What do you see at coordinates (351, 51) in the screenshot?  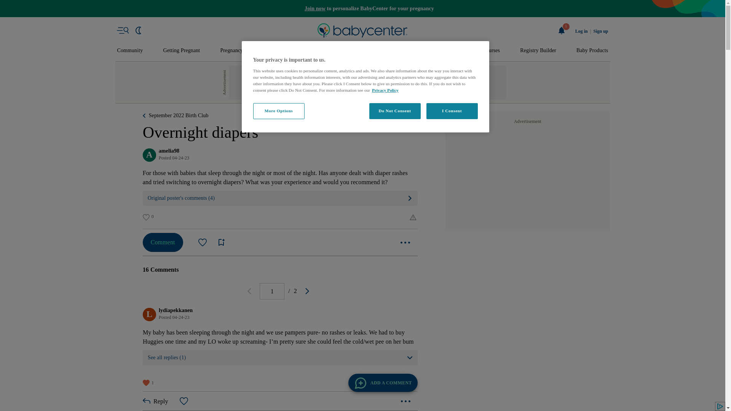 I see `Toddler` at bounding box center [351, 51].